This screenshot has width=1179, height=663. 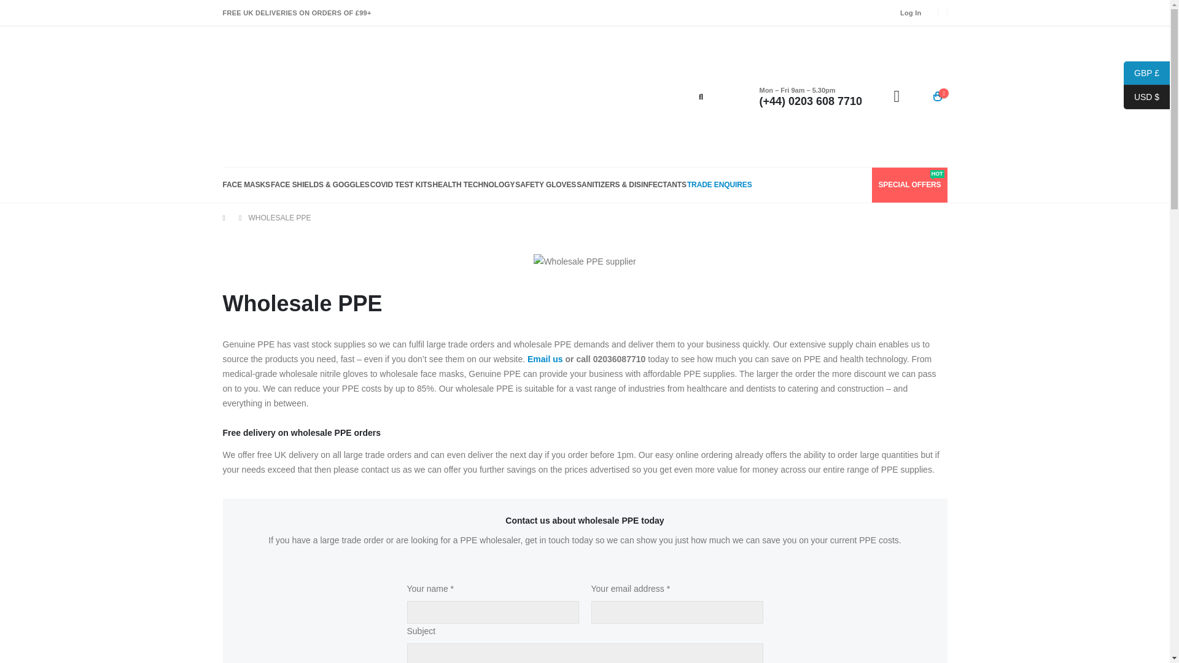 What do you see at coordinates (911, 13) in the screenshot?
I see `My Account` at bounding box center [911, 13].